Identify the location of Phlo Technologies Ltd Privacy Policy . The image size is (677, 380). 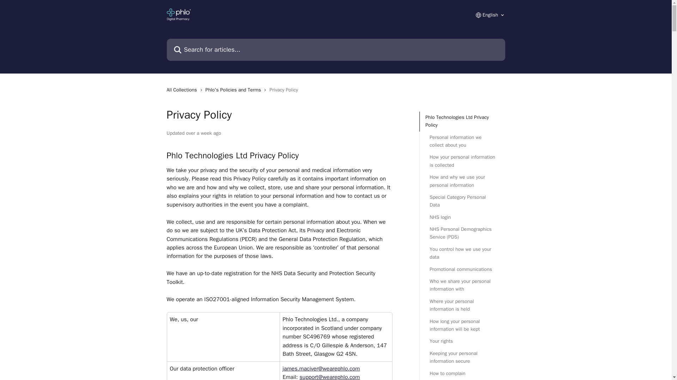
(462, 121).